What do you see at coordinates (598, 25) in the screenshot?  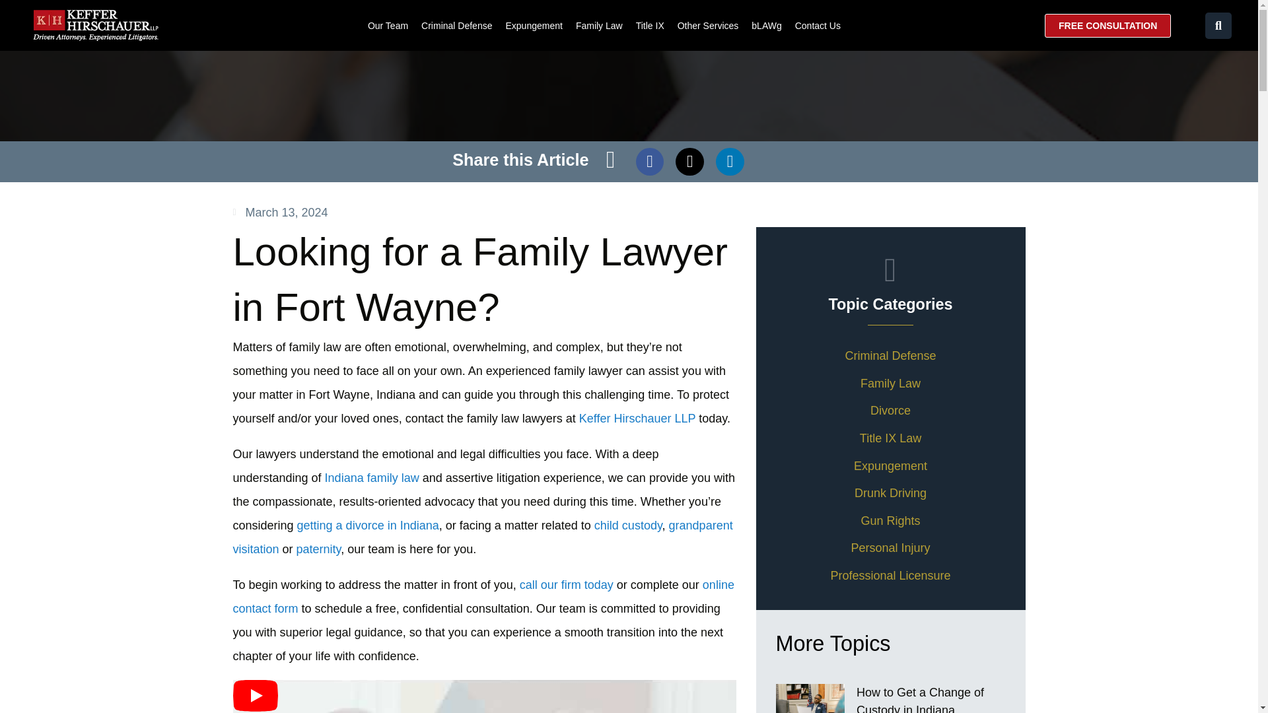 I see `Family Law` at bounding box center [598, 25].